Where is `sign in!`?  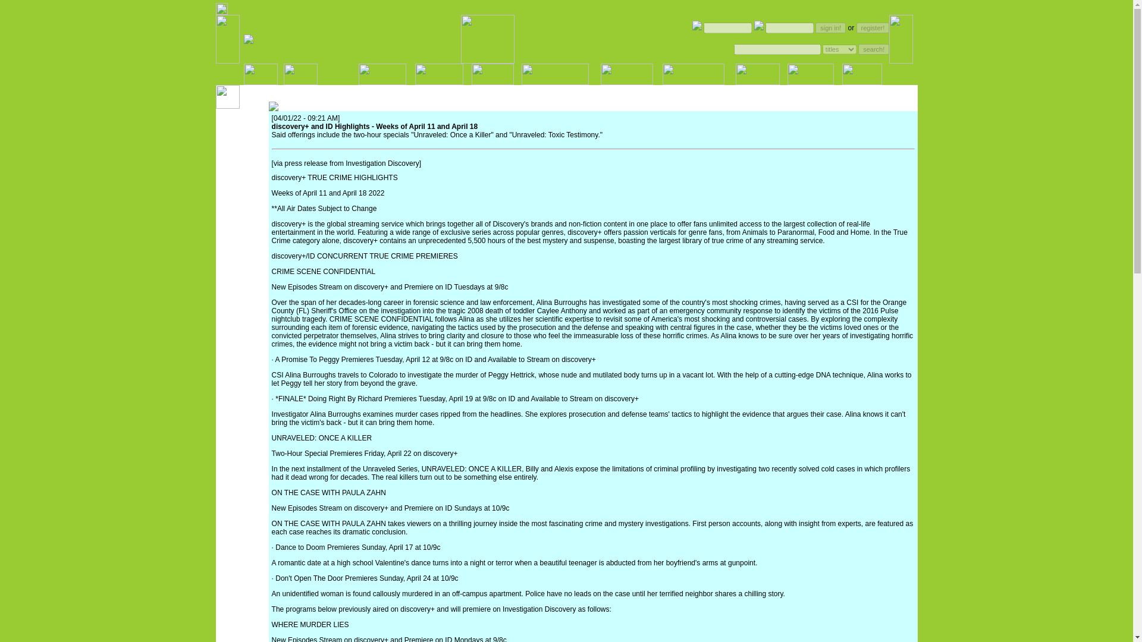
sign in! is located at coordinates (830, 27).